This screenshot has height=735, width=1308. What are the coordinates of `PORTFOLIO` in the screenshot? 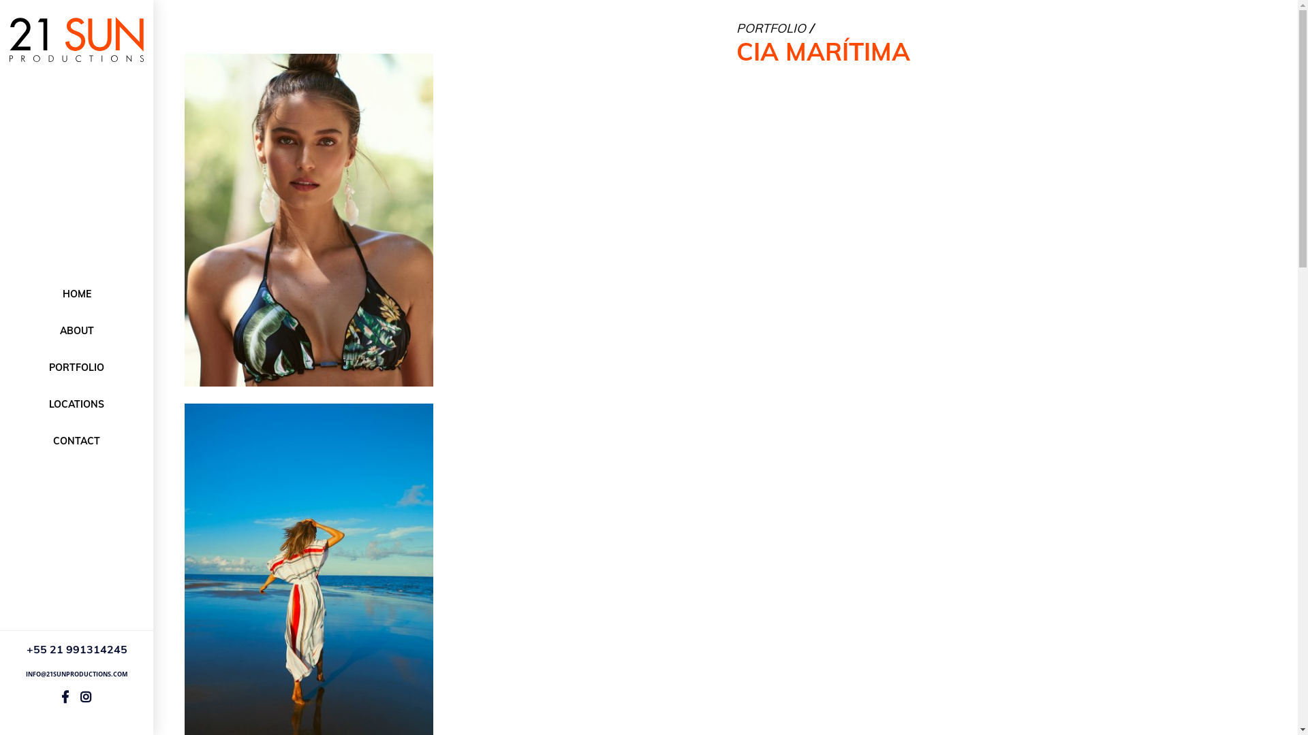 It's located at (770, 29).